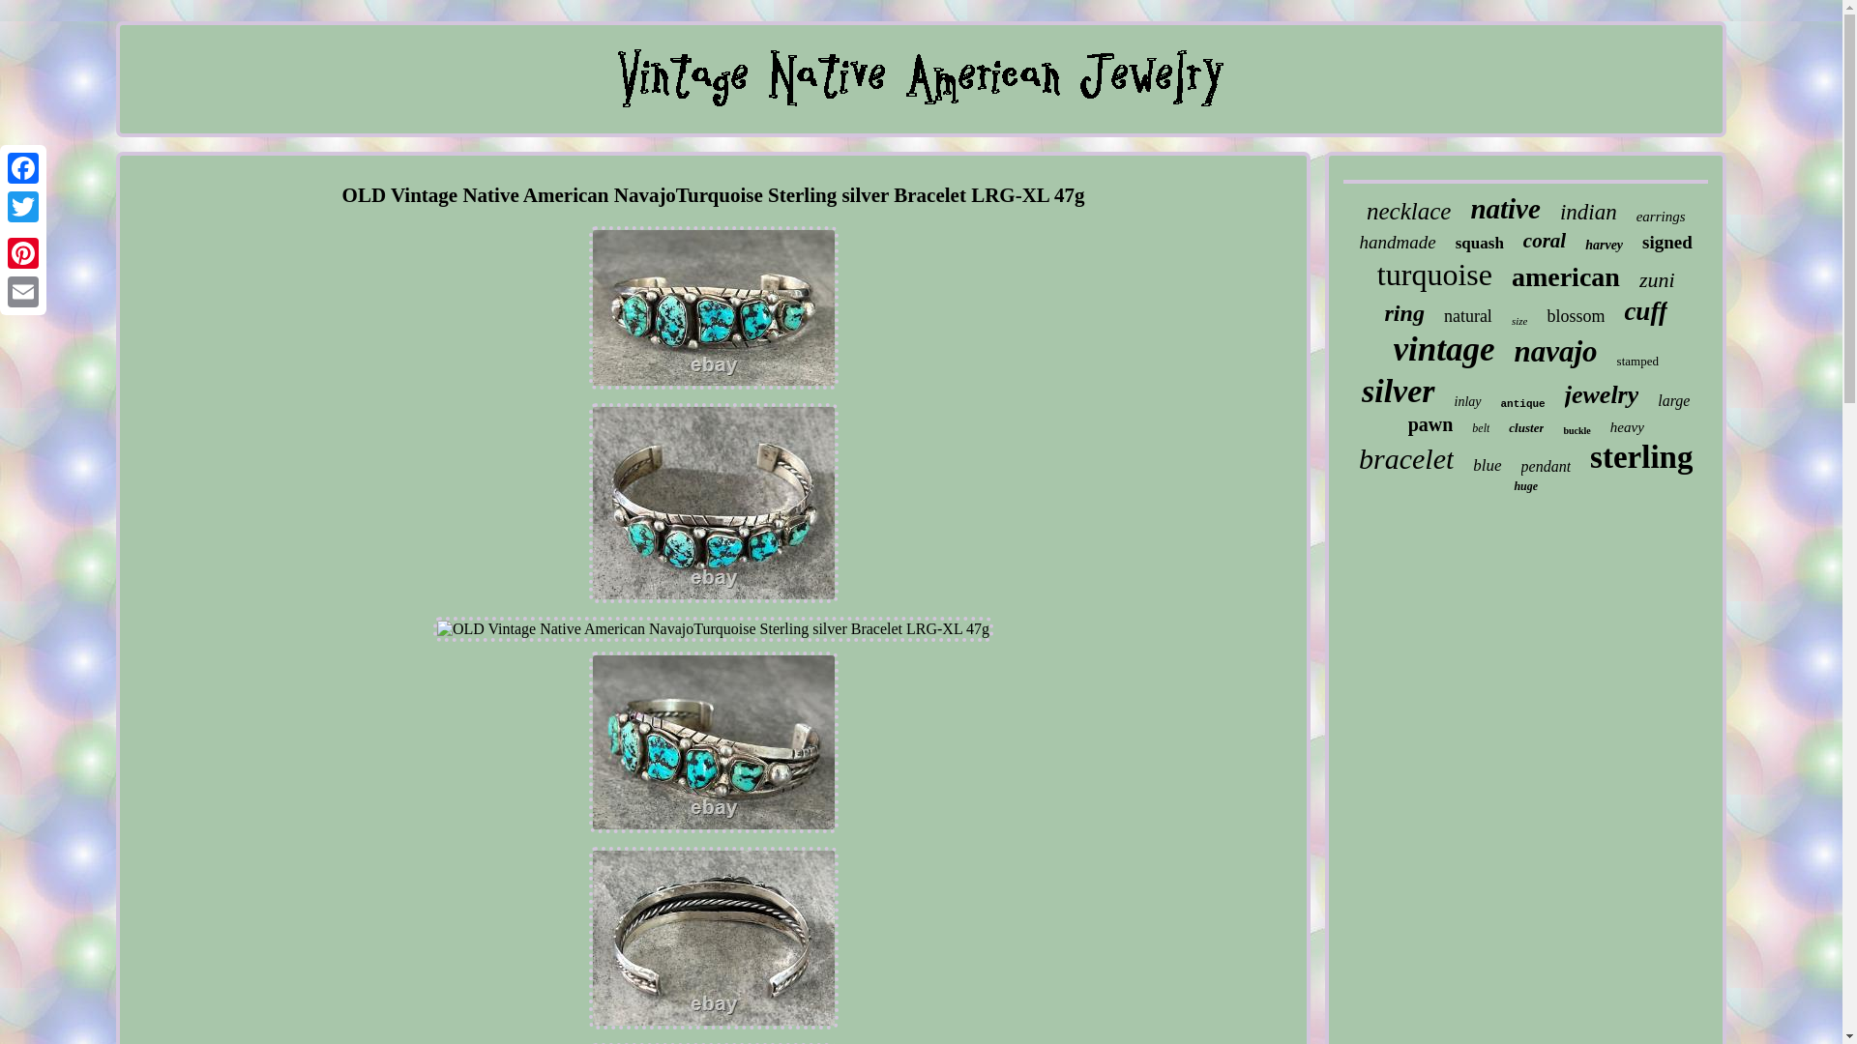 This screenshot has height=1044, width=1857. What do you see at coordinates (1468, 402) in the screenshot?
I see `inlay` at bounding box center [1468, 402].